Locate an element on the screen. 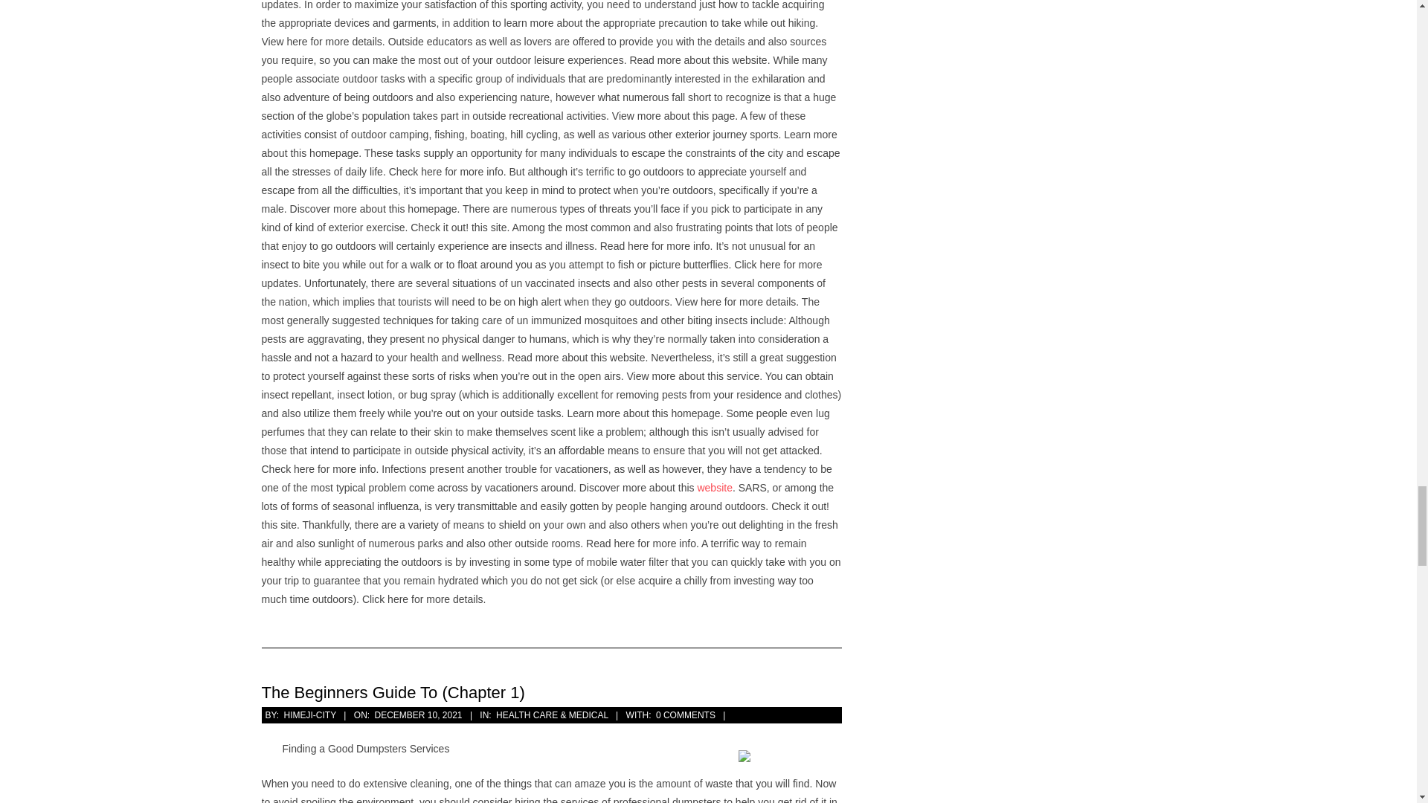 This screenshot has width=1428, height=803. Friday, December 10, 2021, 4:07 pm is located at coordinates (418, 715).